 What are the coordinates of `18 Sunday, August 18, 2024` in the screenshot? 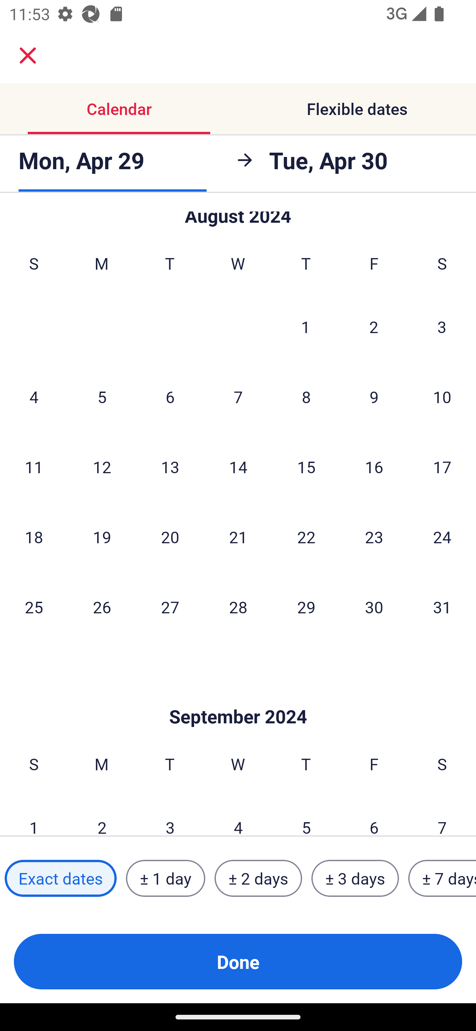 It's located at (34, 537).